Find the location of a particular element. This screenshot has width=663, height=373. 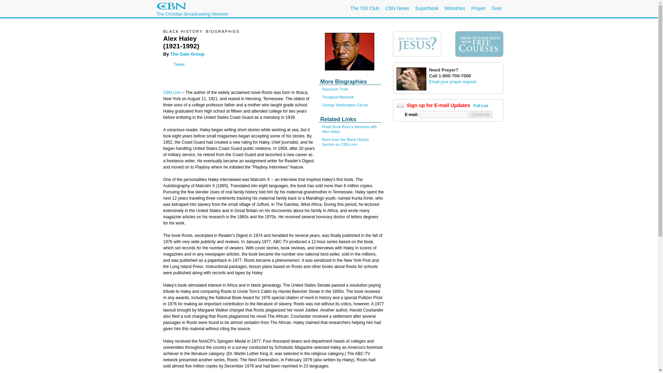

CBN News is located at coordinates (397, 8).